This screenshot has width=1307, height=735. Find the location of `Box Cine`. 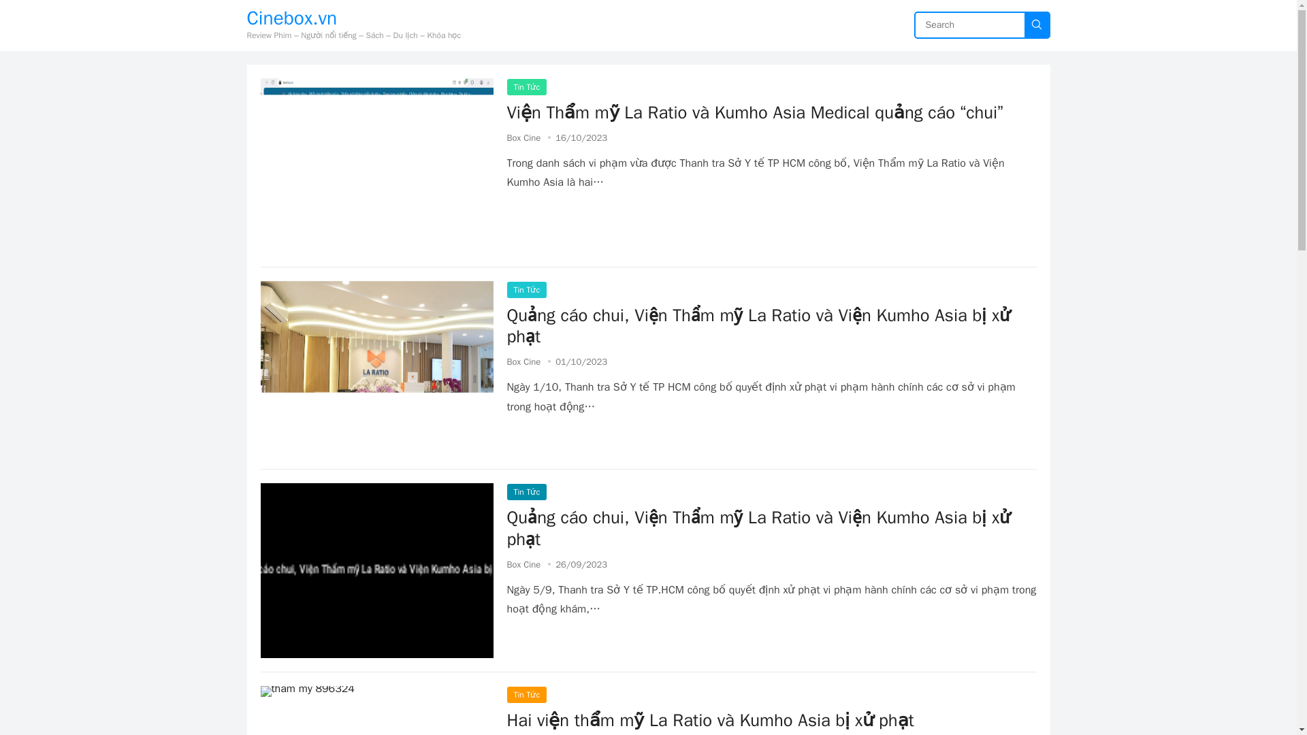

Box Cine is located at coordinates (523, 137).